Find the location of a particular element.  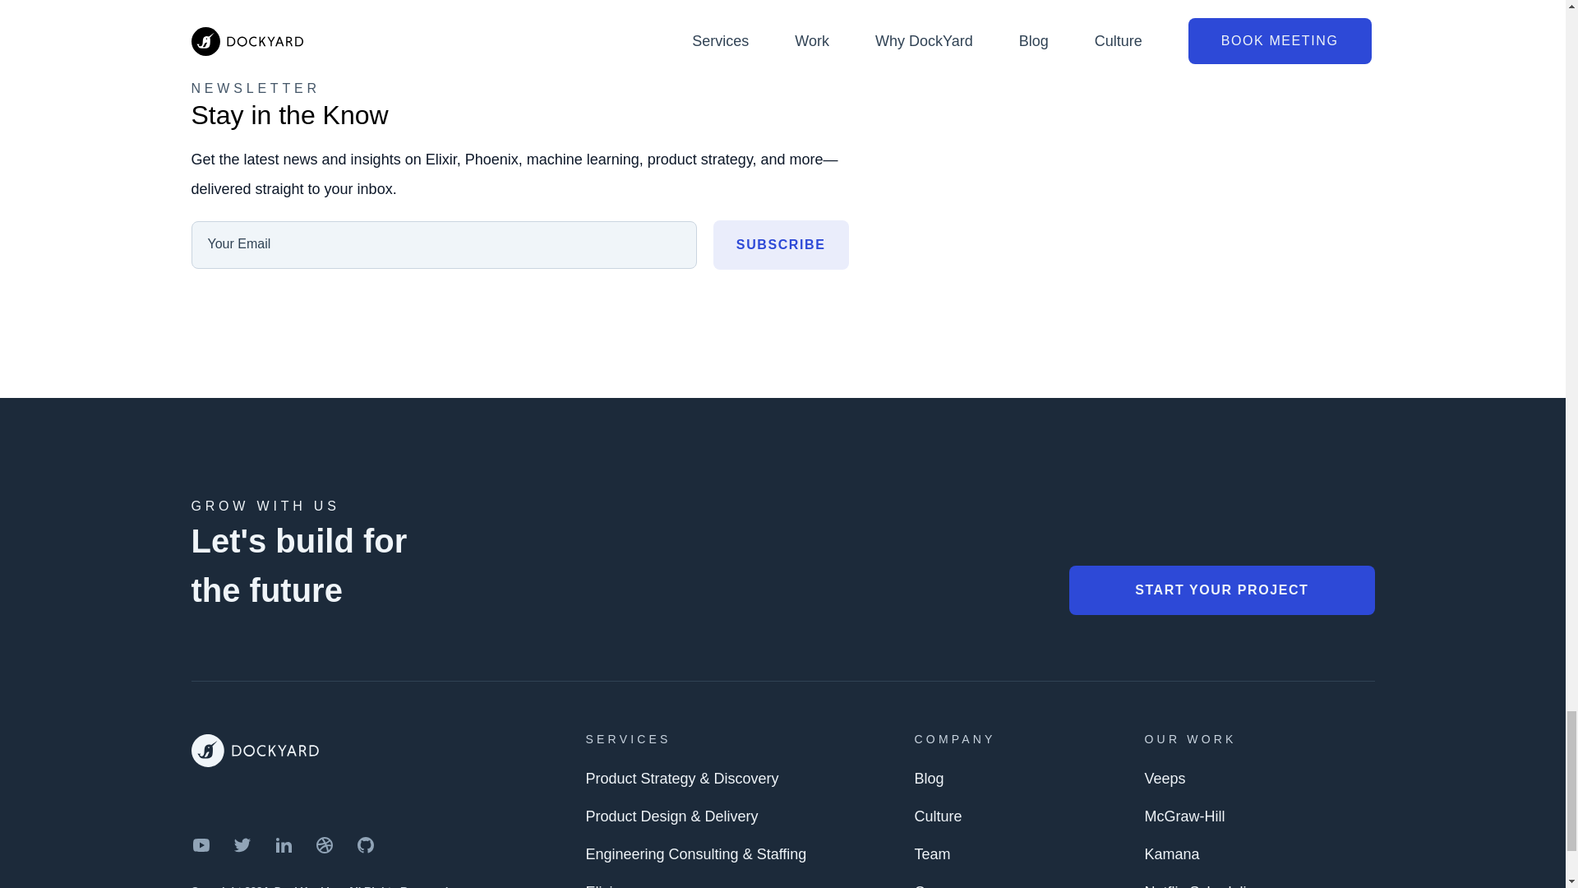

SUBSCRIBE is located at coordinates (781, 245).